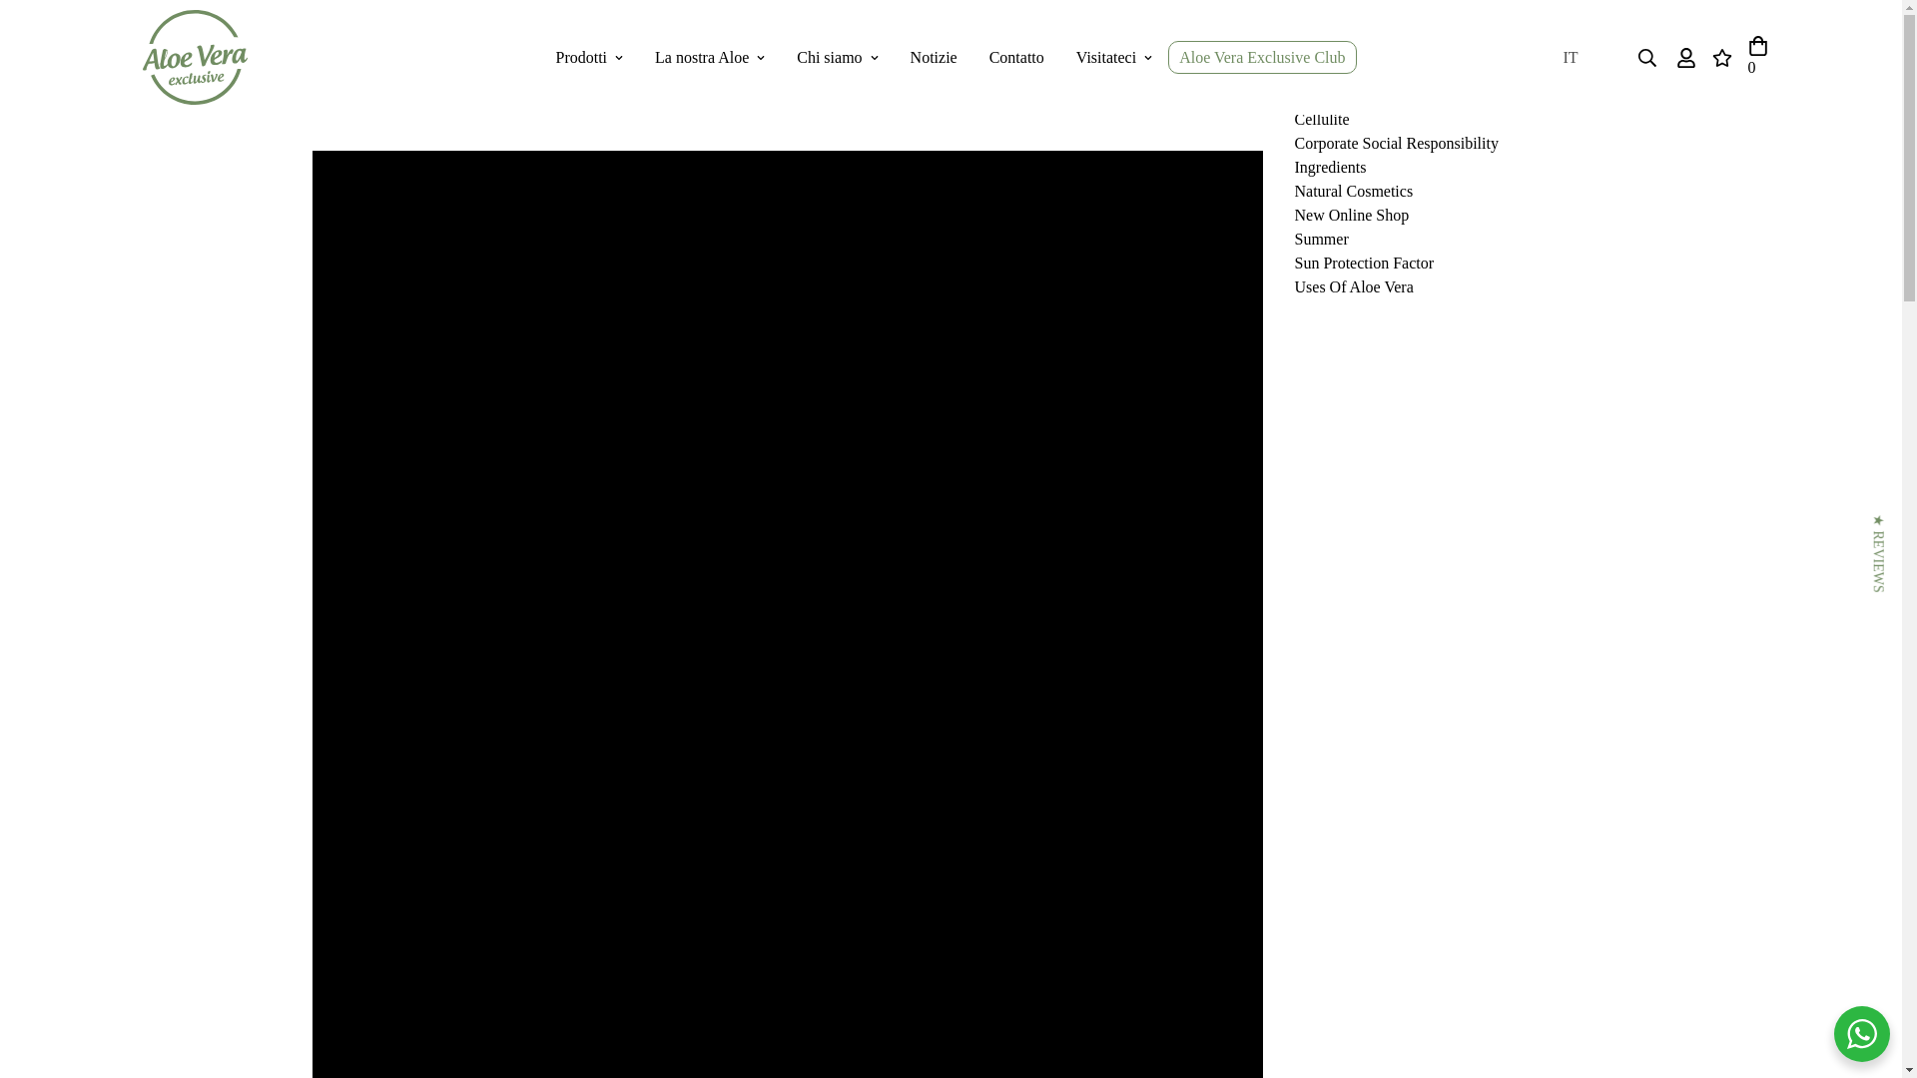 This screenshot has width=1917, height=1078. I want to click on Show articles tagged uses of aloe vera, so click(1354, 285).